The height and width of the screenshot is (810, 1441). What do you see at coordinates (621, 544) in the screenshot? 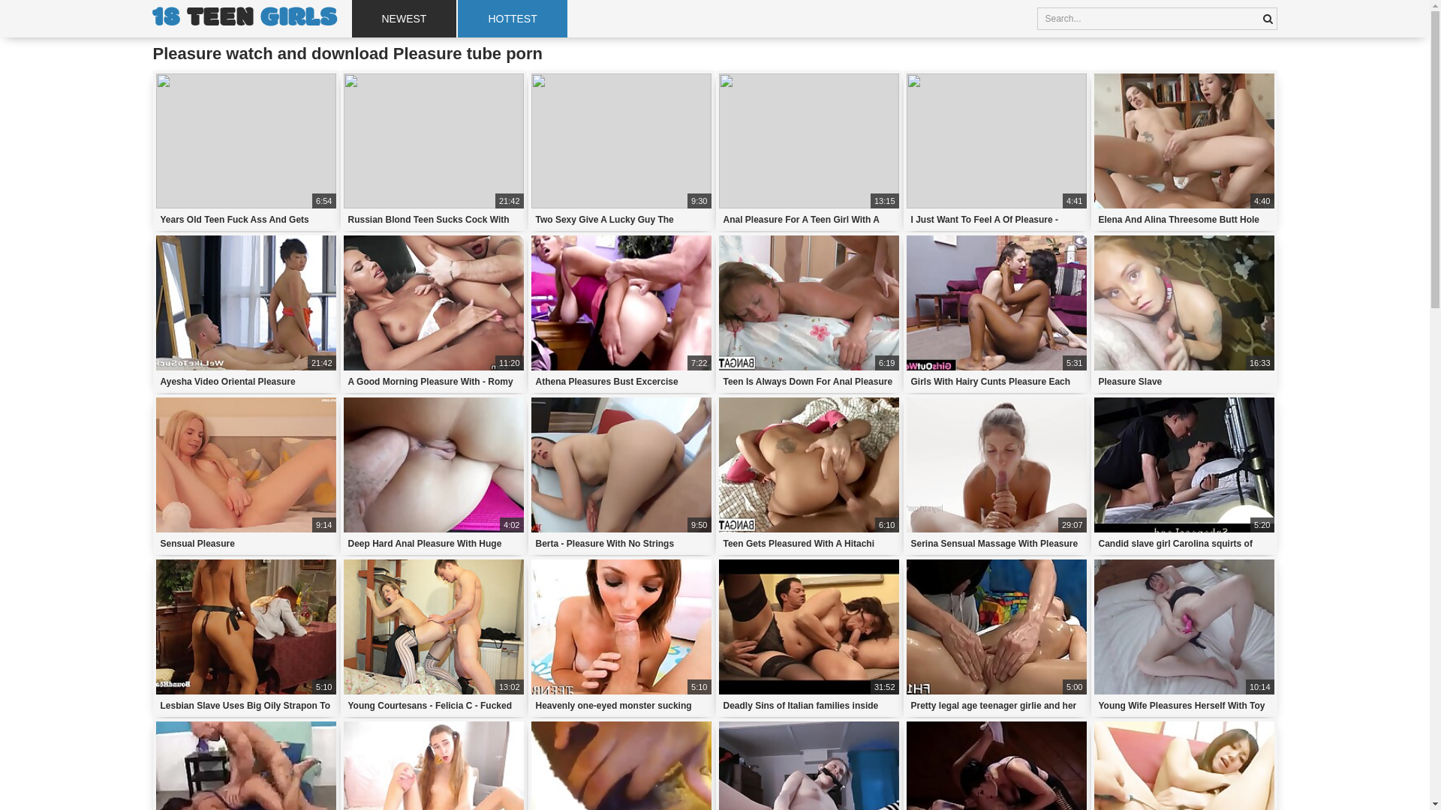
I see `Berta - Pleasure With No Strings Attached` at bounding box center [621, 544].